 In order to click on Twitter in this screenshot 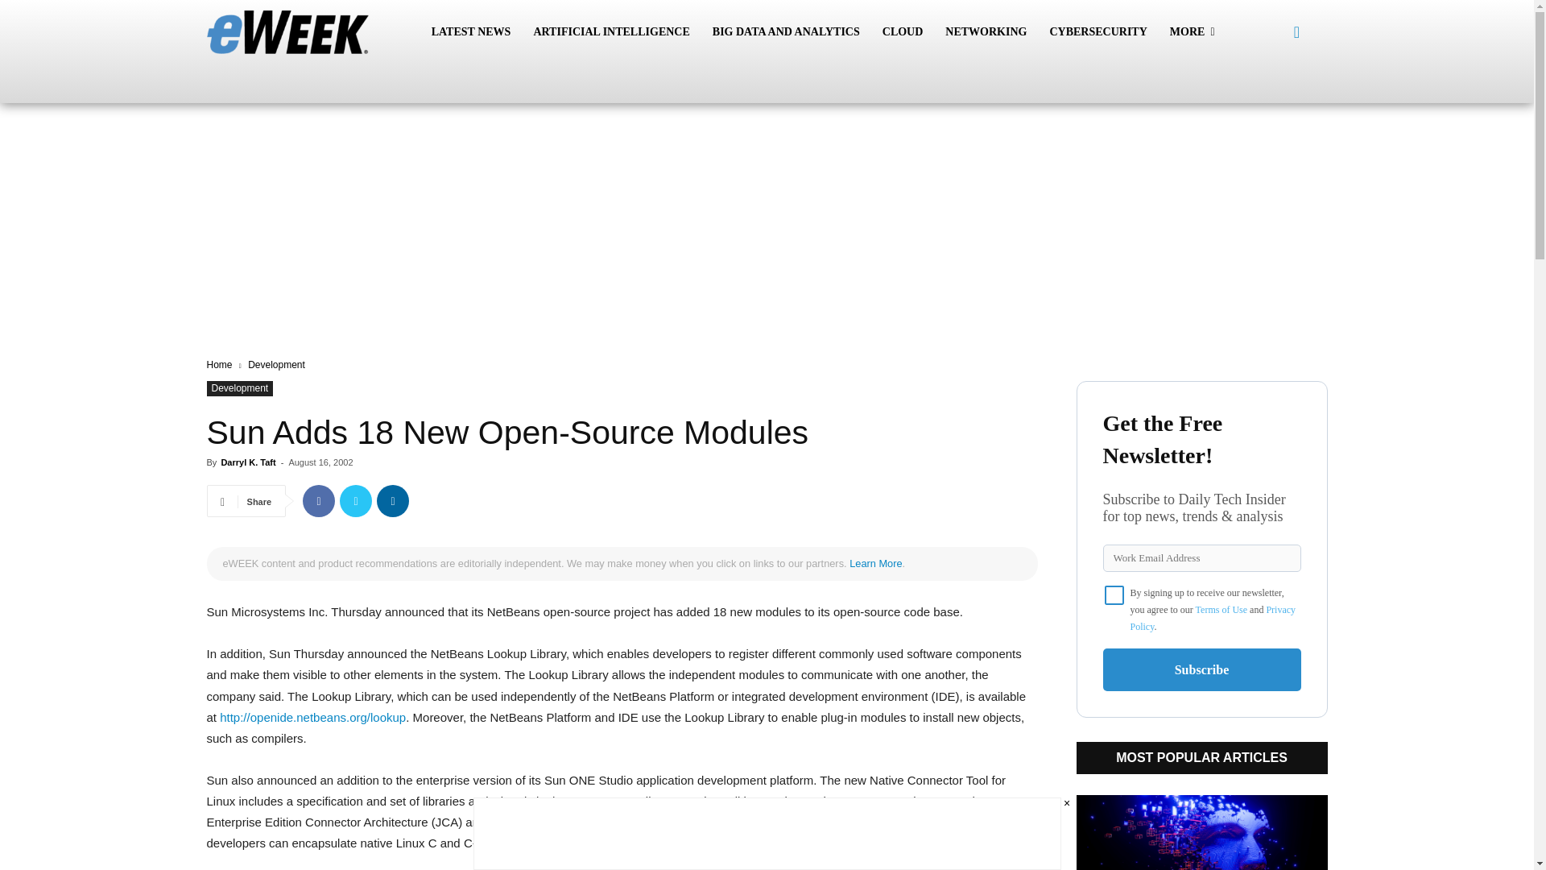, I will do `click(356, 500)`.